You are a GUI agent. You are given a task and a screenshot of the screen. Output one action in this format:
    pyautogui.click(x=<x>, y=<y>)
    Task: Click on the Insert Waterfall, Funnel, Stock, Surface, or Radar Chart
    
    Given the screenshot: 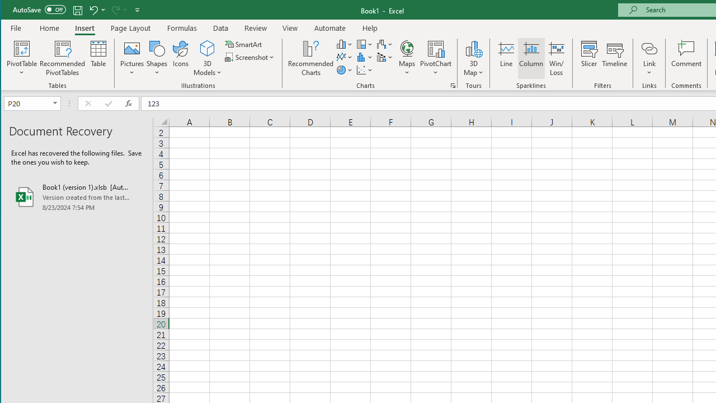 What is the action you would take?
    pyautogui.click(x=385, y=44)
    